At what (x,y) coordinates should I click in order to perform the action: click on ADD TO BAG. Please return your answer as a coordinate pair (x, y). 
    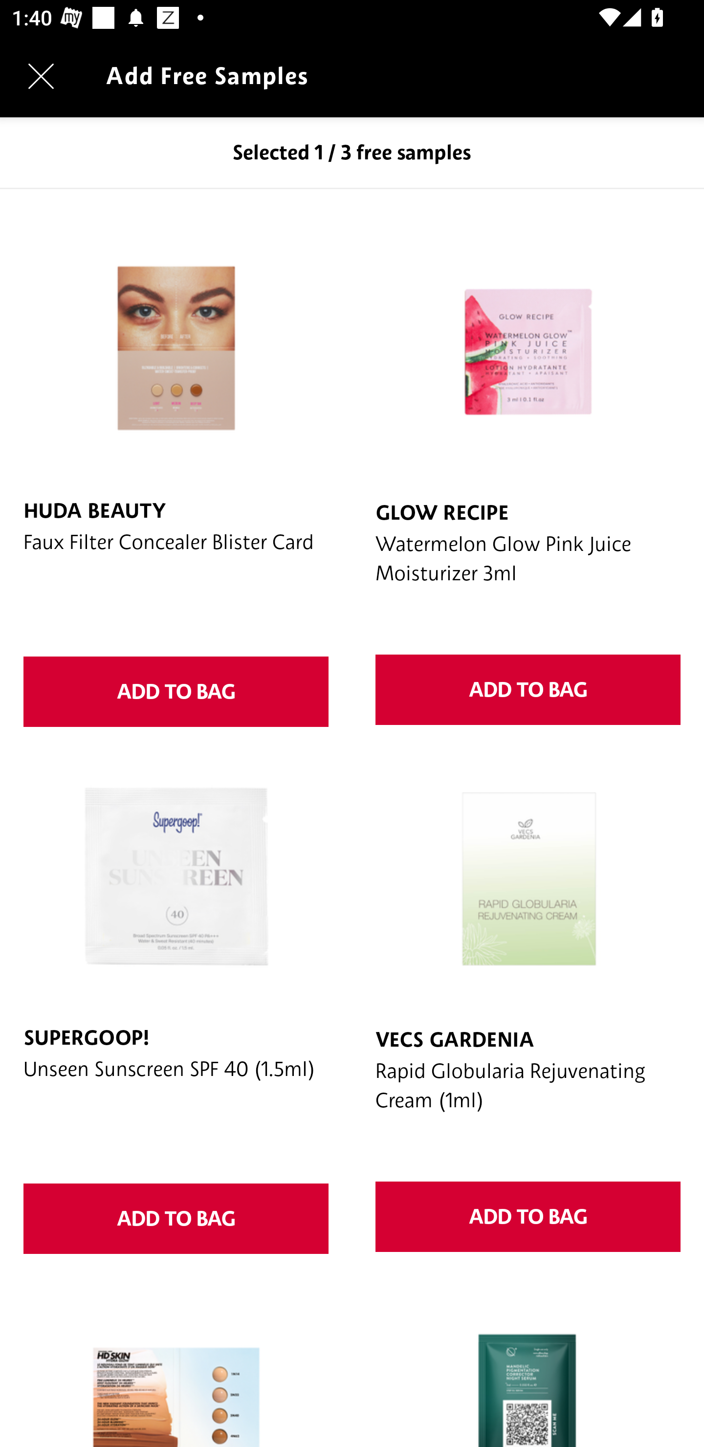
    Looking at the image, I should click on (176, 1219).